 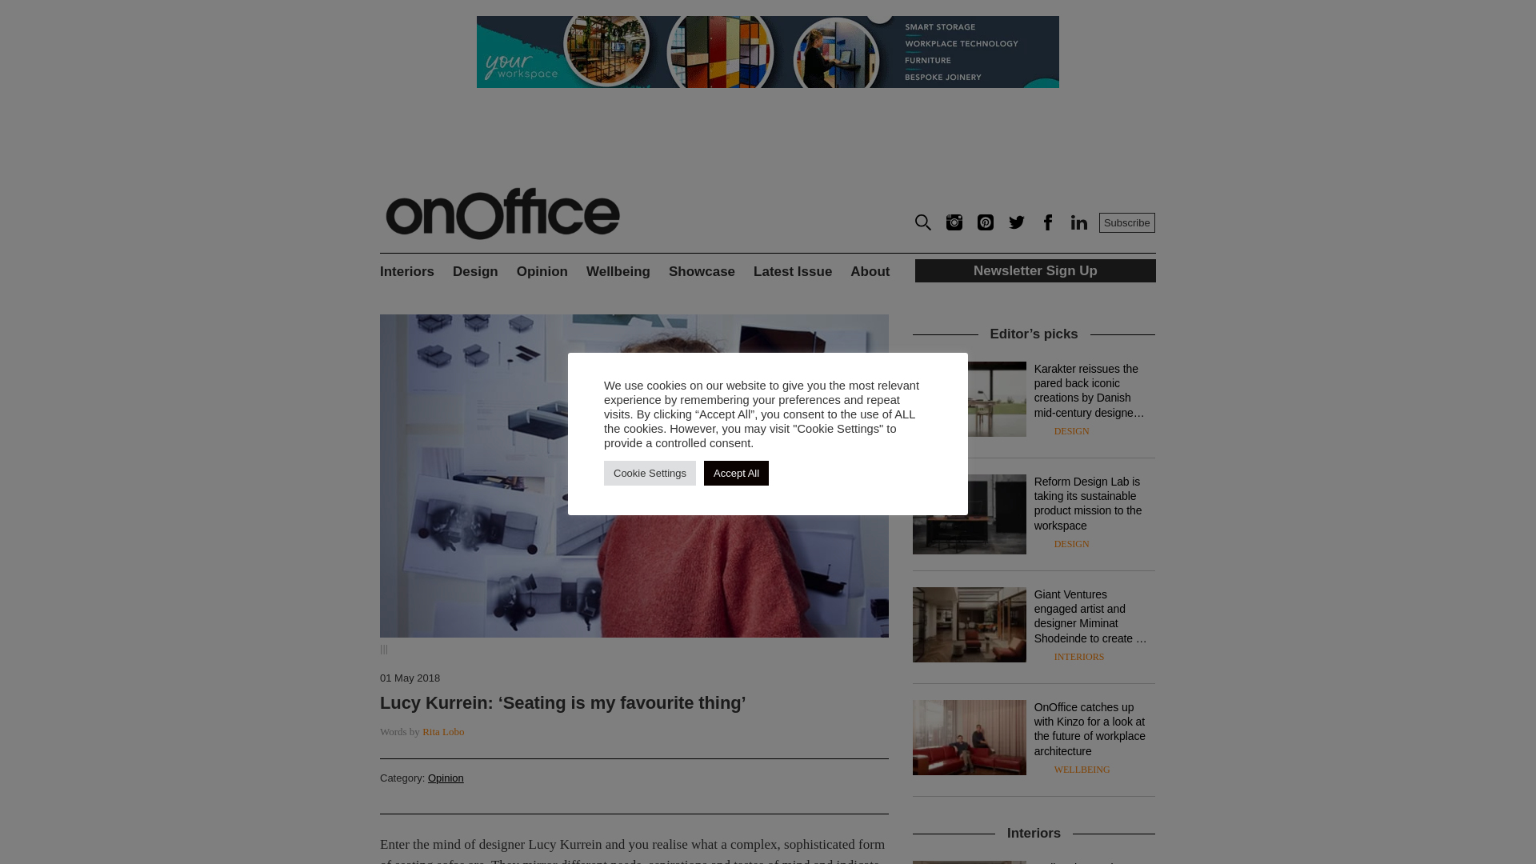 What do you see at coordinates (1082, 769) in the screenshot?
I see `WELLBEING` at bounding box center [1082, 769].